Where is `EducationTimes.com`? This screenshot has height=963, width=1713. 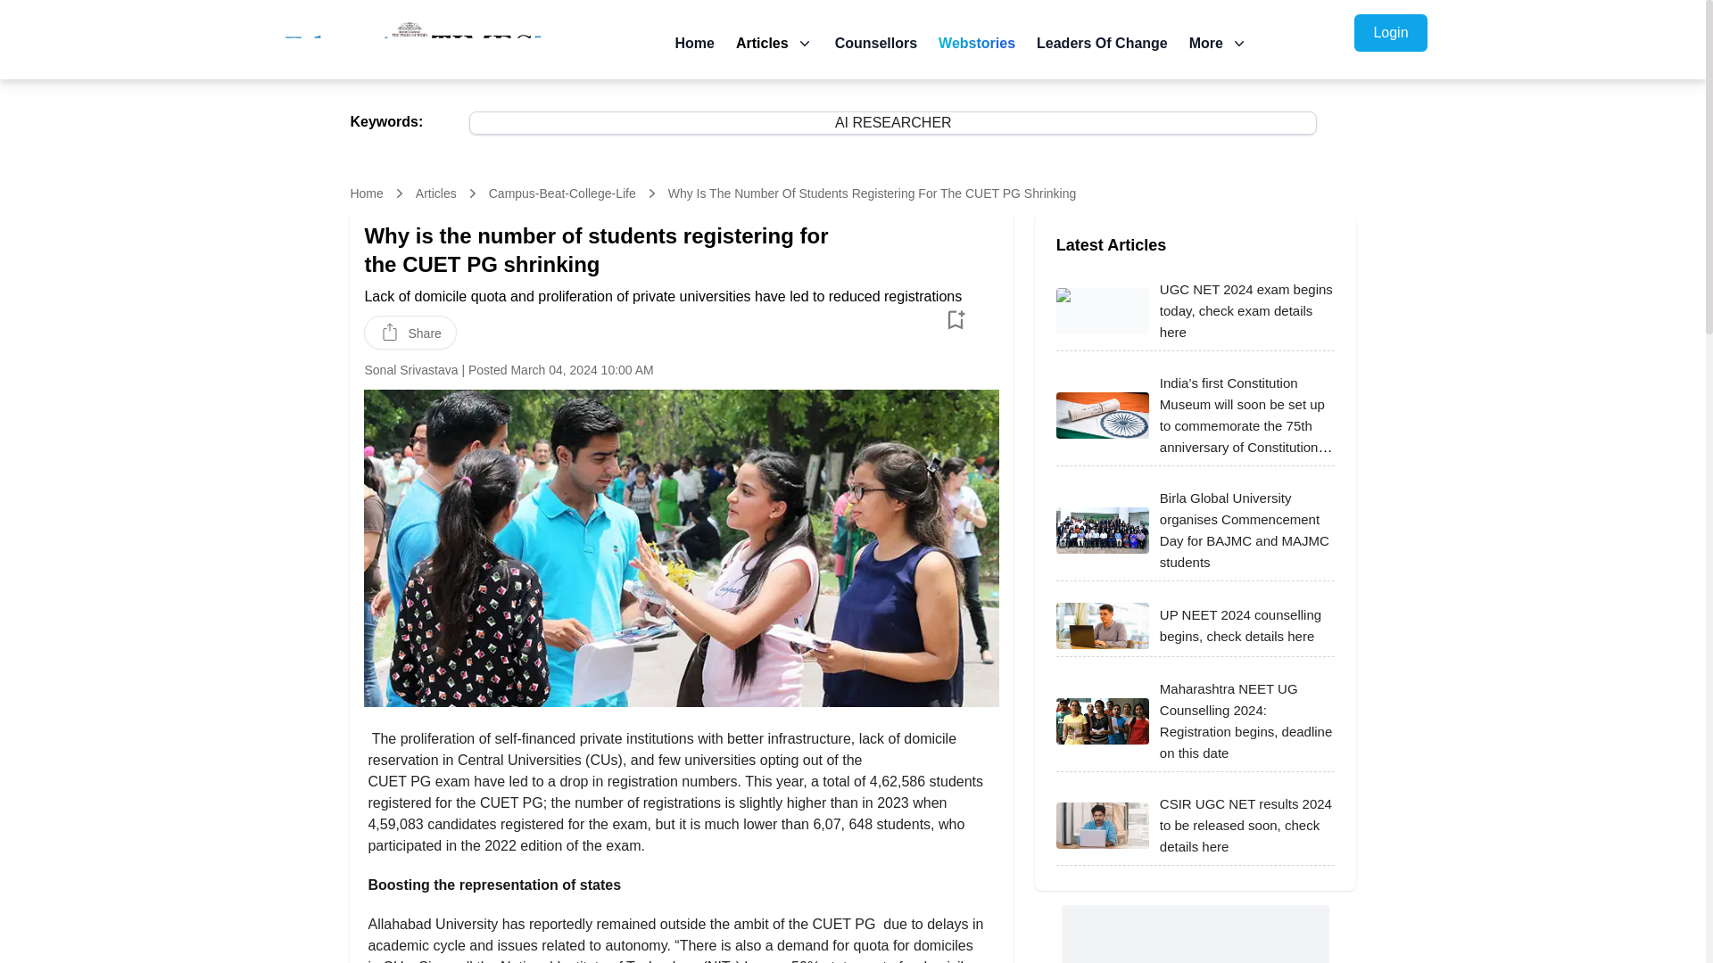 EducationTimes.com is located at coordinates (412, 43).